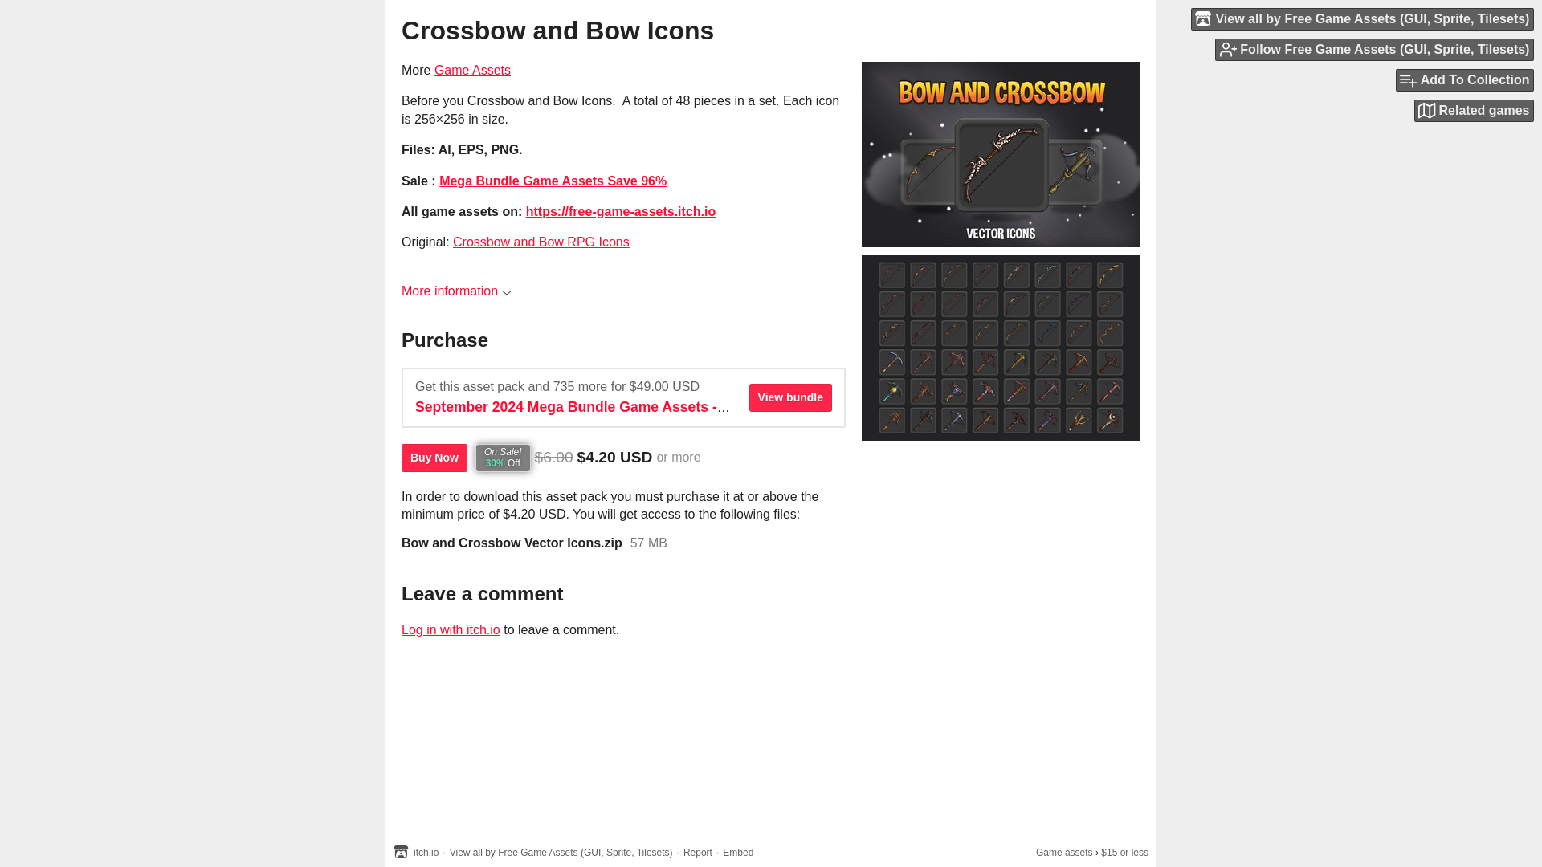  I want to click on Bow and Crossbow Vector Icons.zip, so click(512, 543).